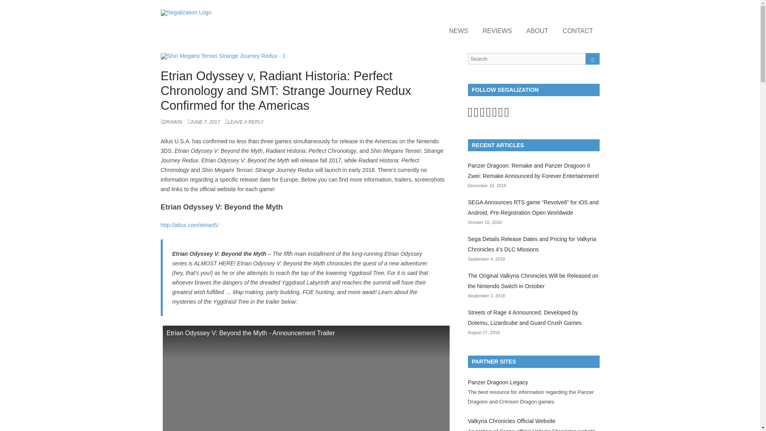 This screenshot has width=766, height=431. I want to click on 9:23 PM, so click(206, 122).